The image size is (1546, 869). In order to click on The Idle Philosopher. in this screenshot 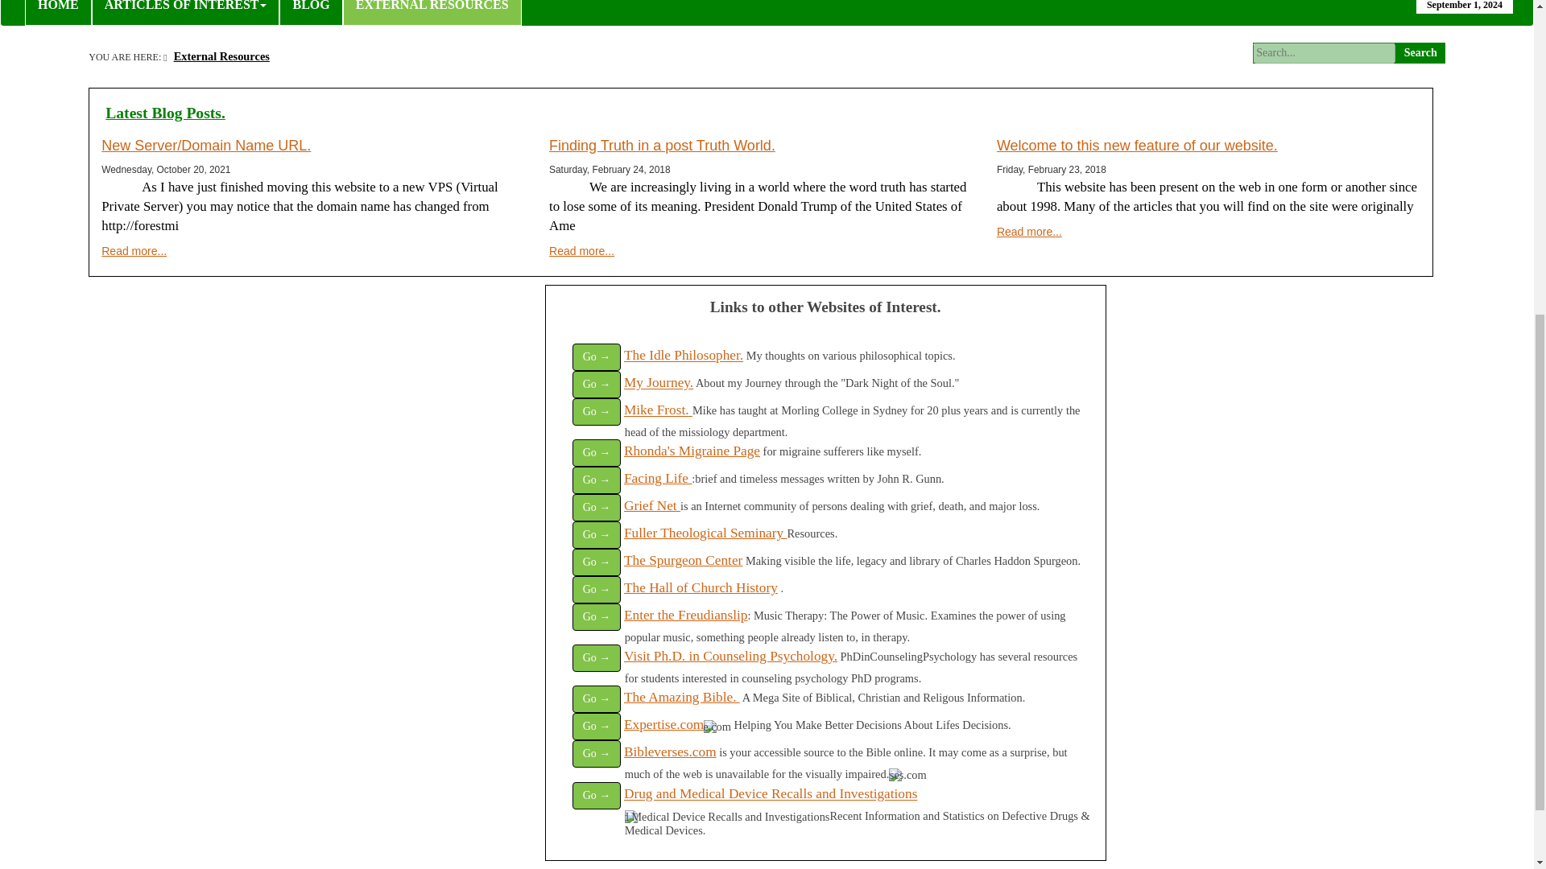, I will do `click(684, 356)`.